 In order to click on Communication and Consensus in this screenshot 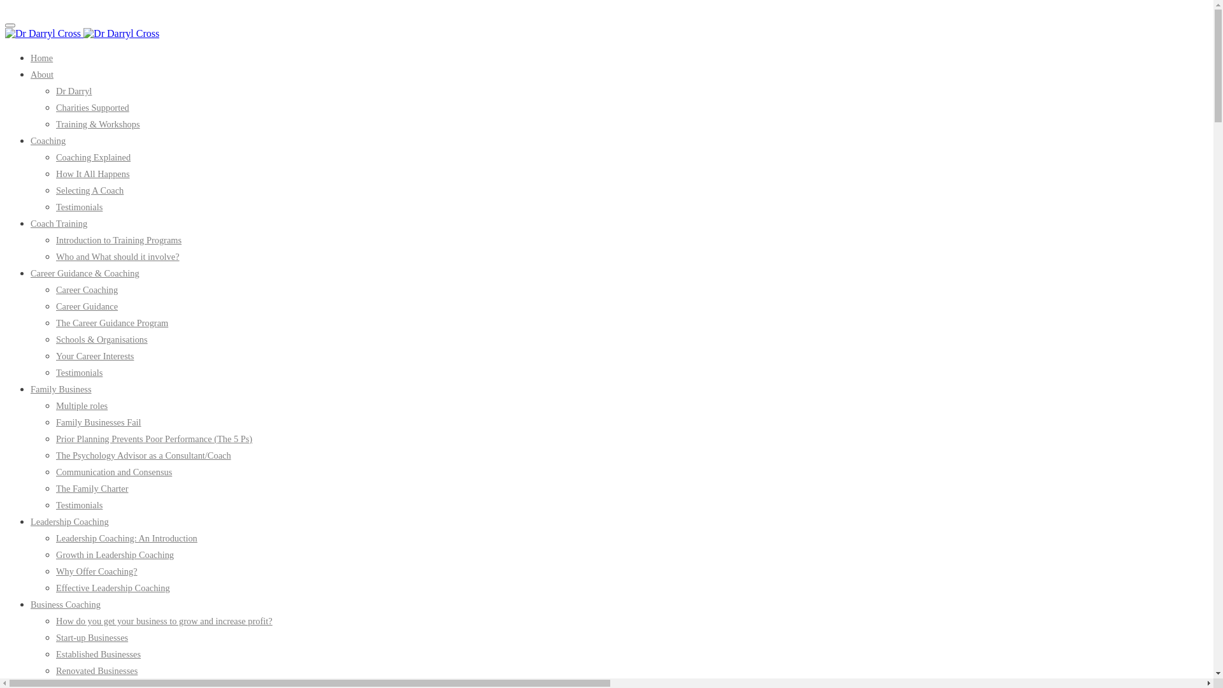, I will do `click(114, 472)`.